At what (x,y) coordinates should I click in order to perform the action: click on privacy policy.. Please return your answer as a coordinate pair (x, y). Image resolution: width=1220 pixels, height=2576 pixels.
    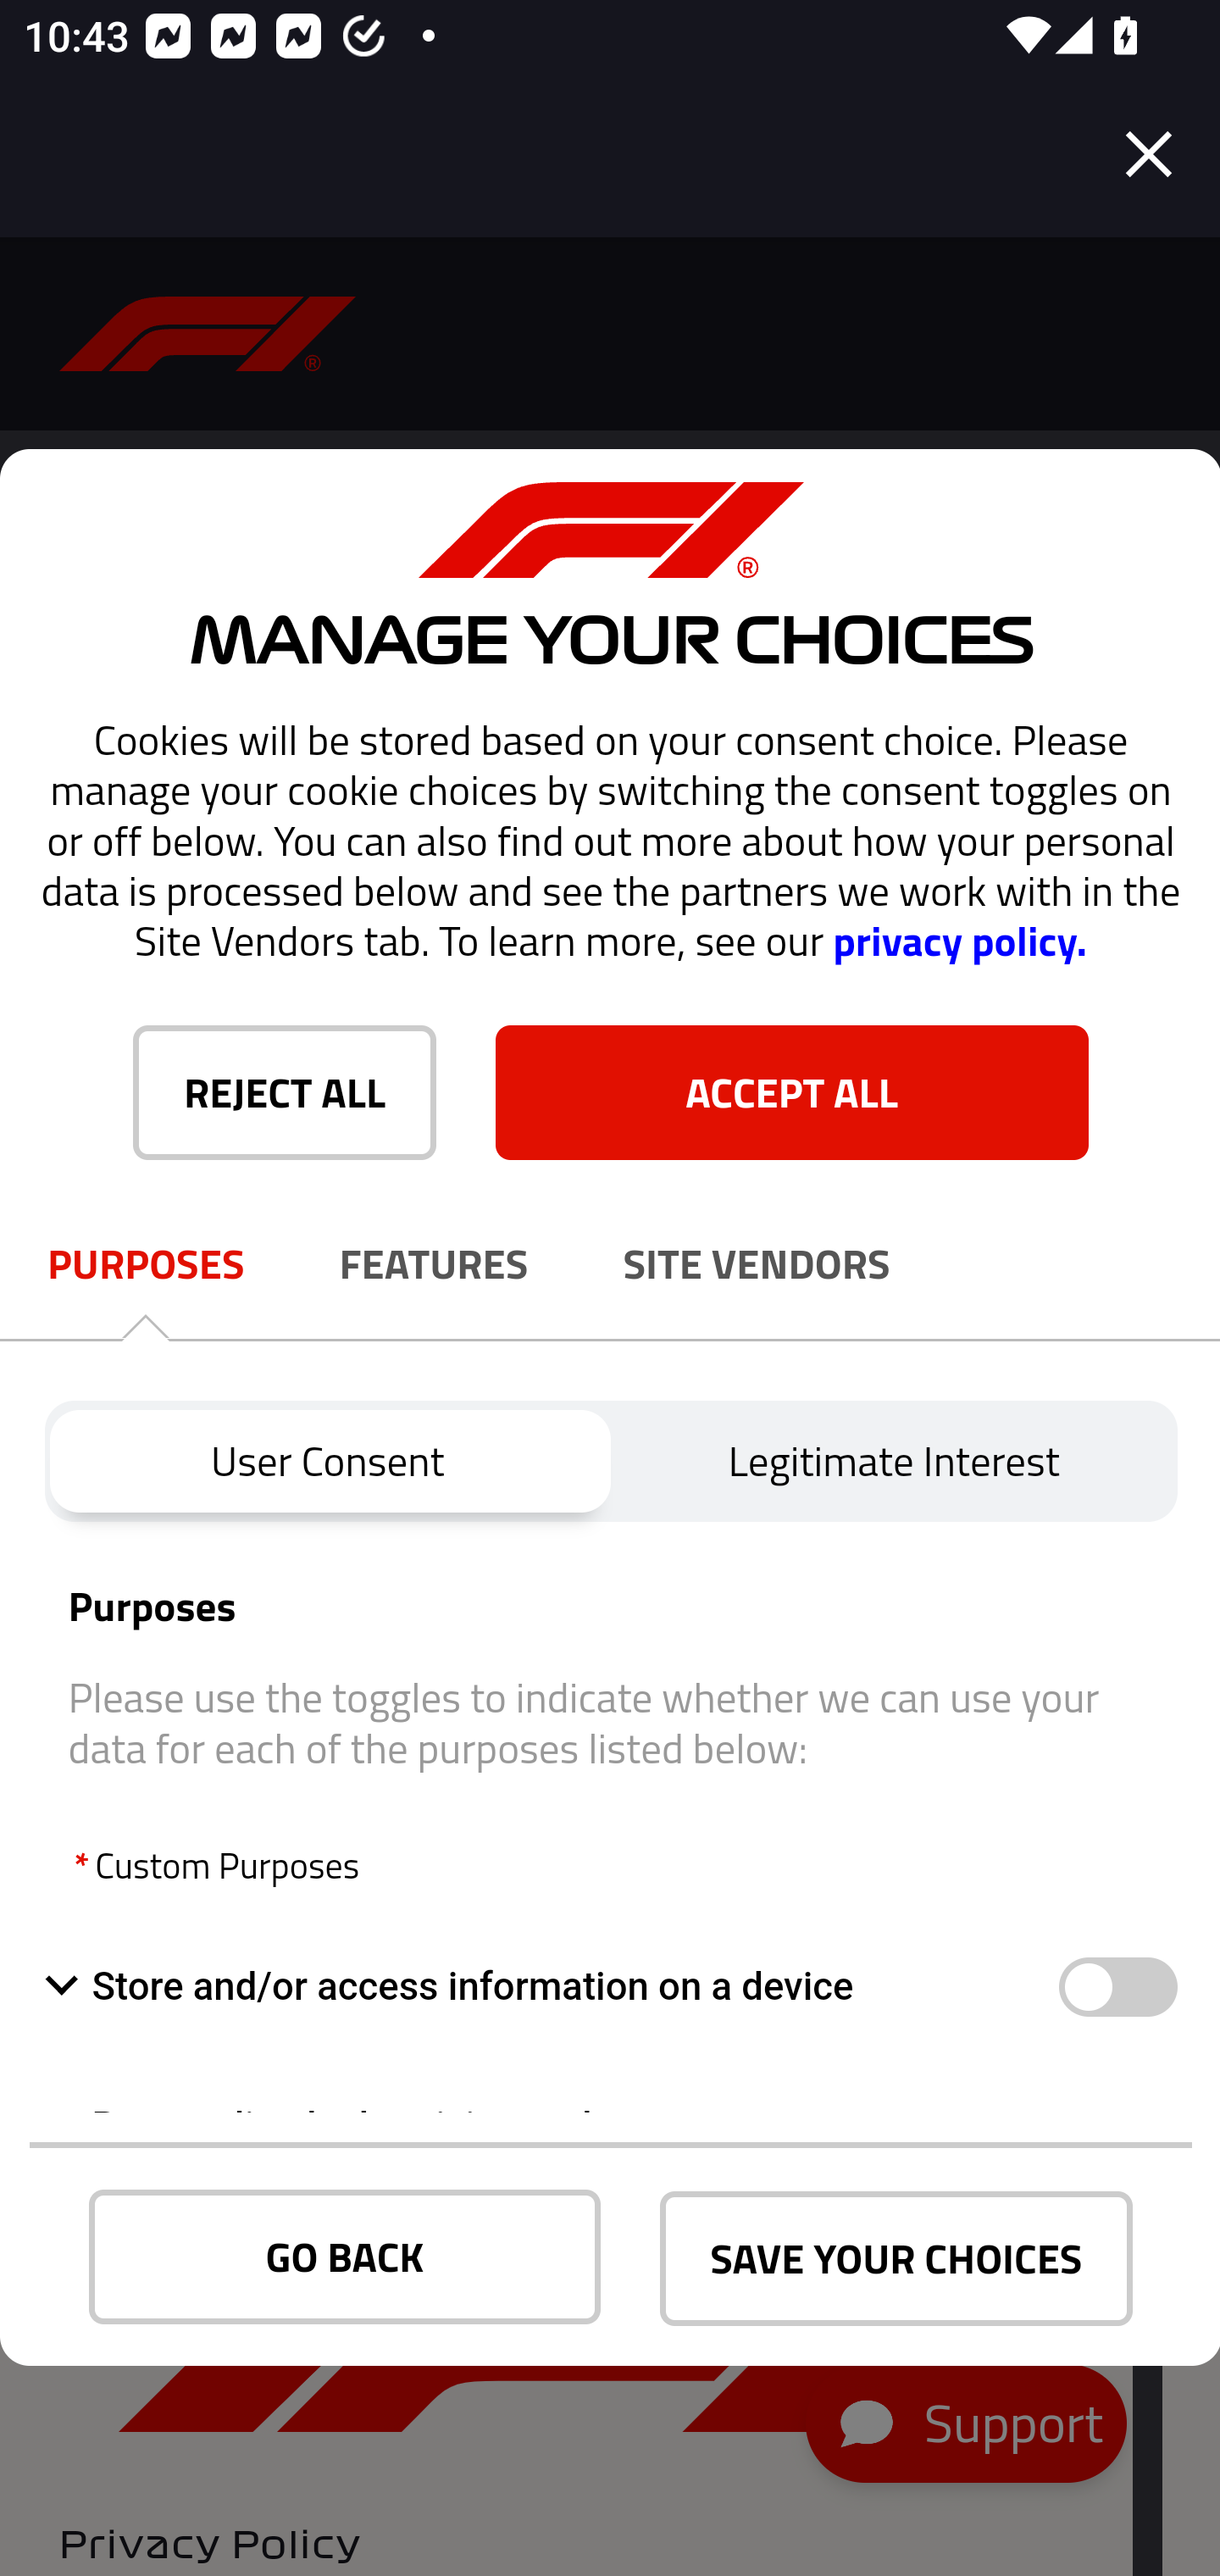
    Looking at the image, I should click on (959, 941).